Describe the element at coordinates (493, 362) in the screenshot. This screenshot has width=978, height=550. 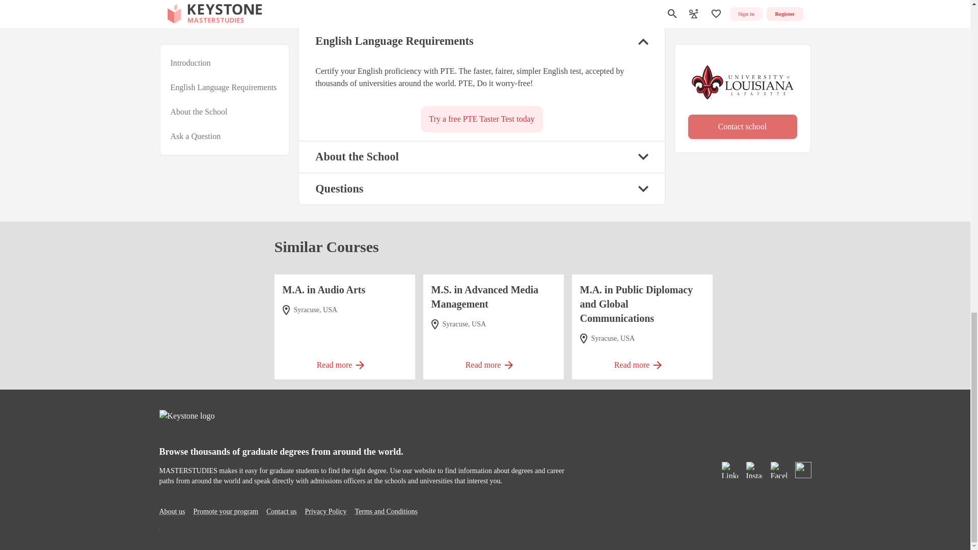
I see `Read more` at that location.